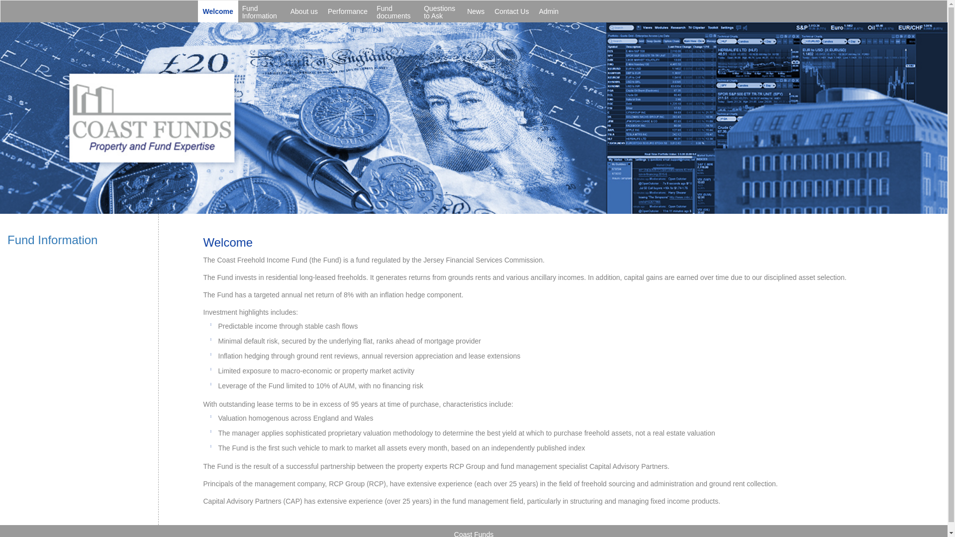 The image size is (955, 537). Describe the element at coordinates (347, 11) in the screenshot. I see `Performance` at that location.